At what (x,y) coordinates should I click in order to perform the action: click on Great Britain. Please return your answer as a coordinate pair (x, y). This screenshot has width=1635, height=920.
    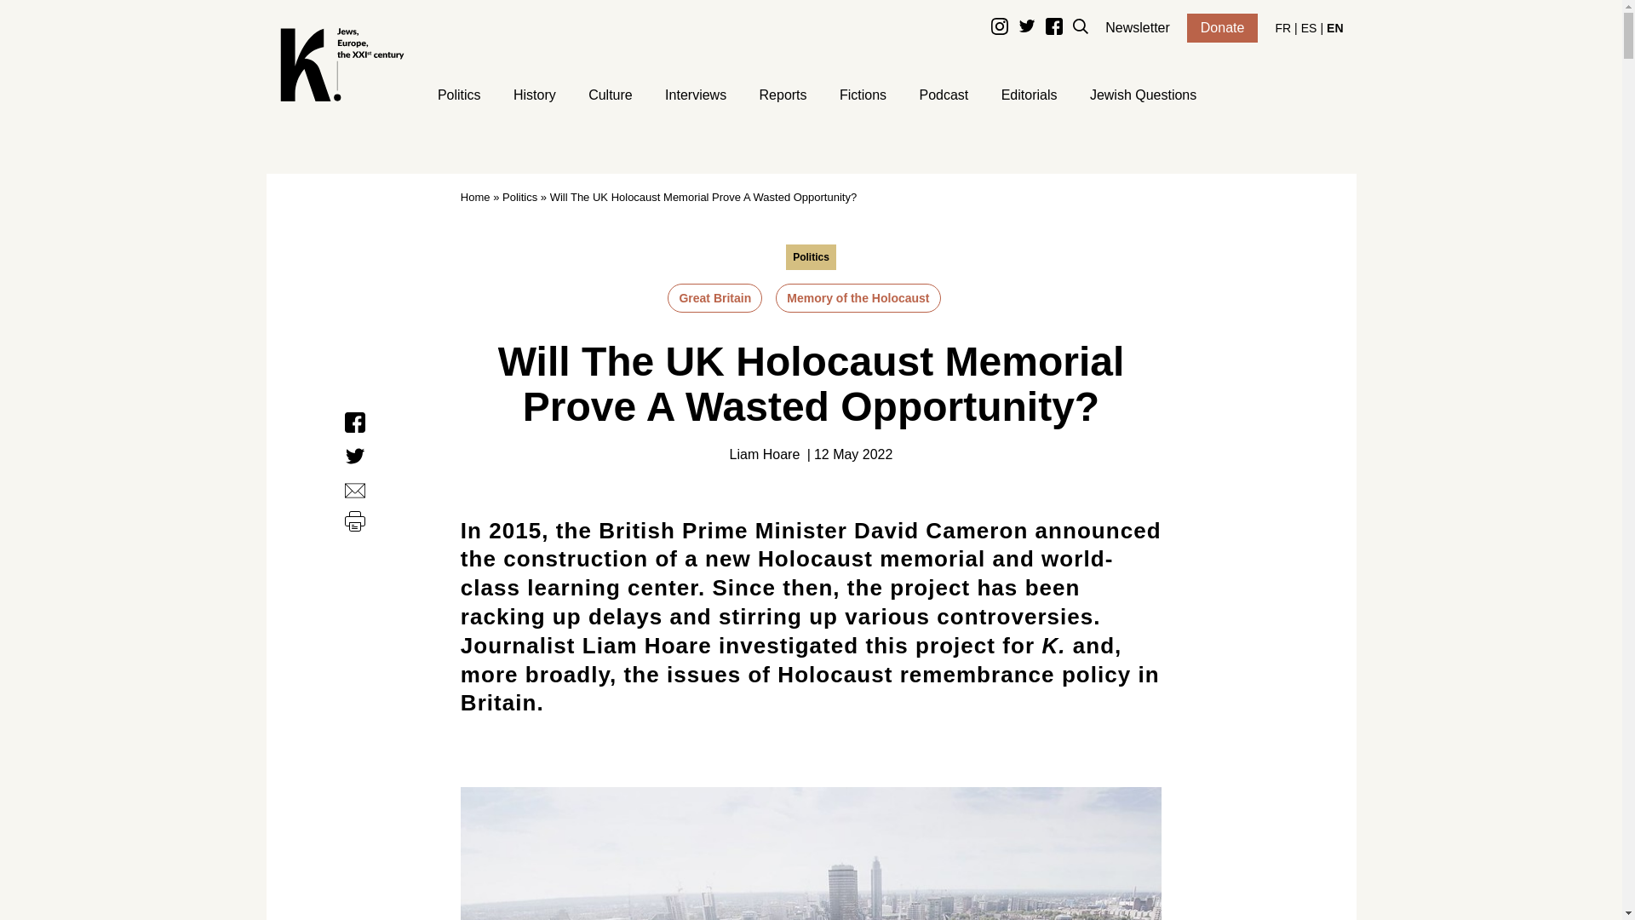
    Looking at the image, I should click on (714, 298).